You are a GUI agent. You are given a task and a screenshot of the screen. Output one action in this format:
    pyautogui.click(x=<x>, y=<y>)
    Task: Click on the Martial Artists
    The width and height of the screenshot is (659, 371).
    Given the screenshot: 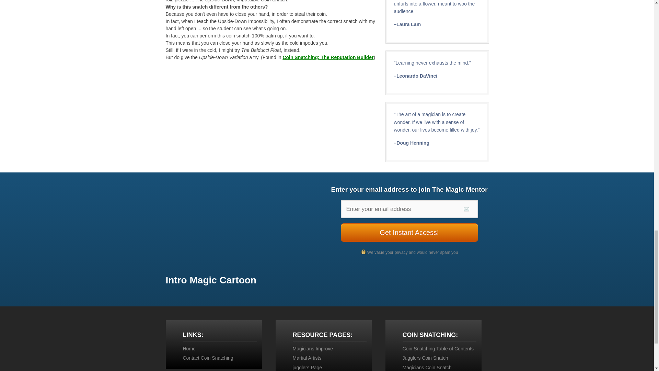 What is the action you would take?
    pyautogui.click(x=307, y=358)
    